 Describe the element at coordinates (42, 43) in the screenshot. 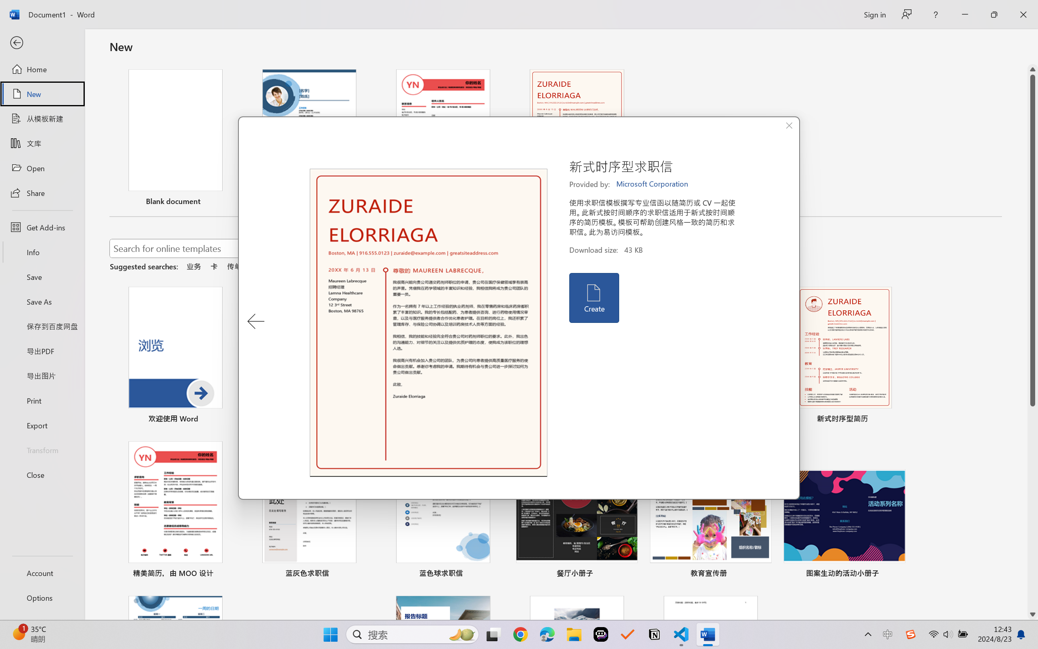

I see `Back` at that location.